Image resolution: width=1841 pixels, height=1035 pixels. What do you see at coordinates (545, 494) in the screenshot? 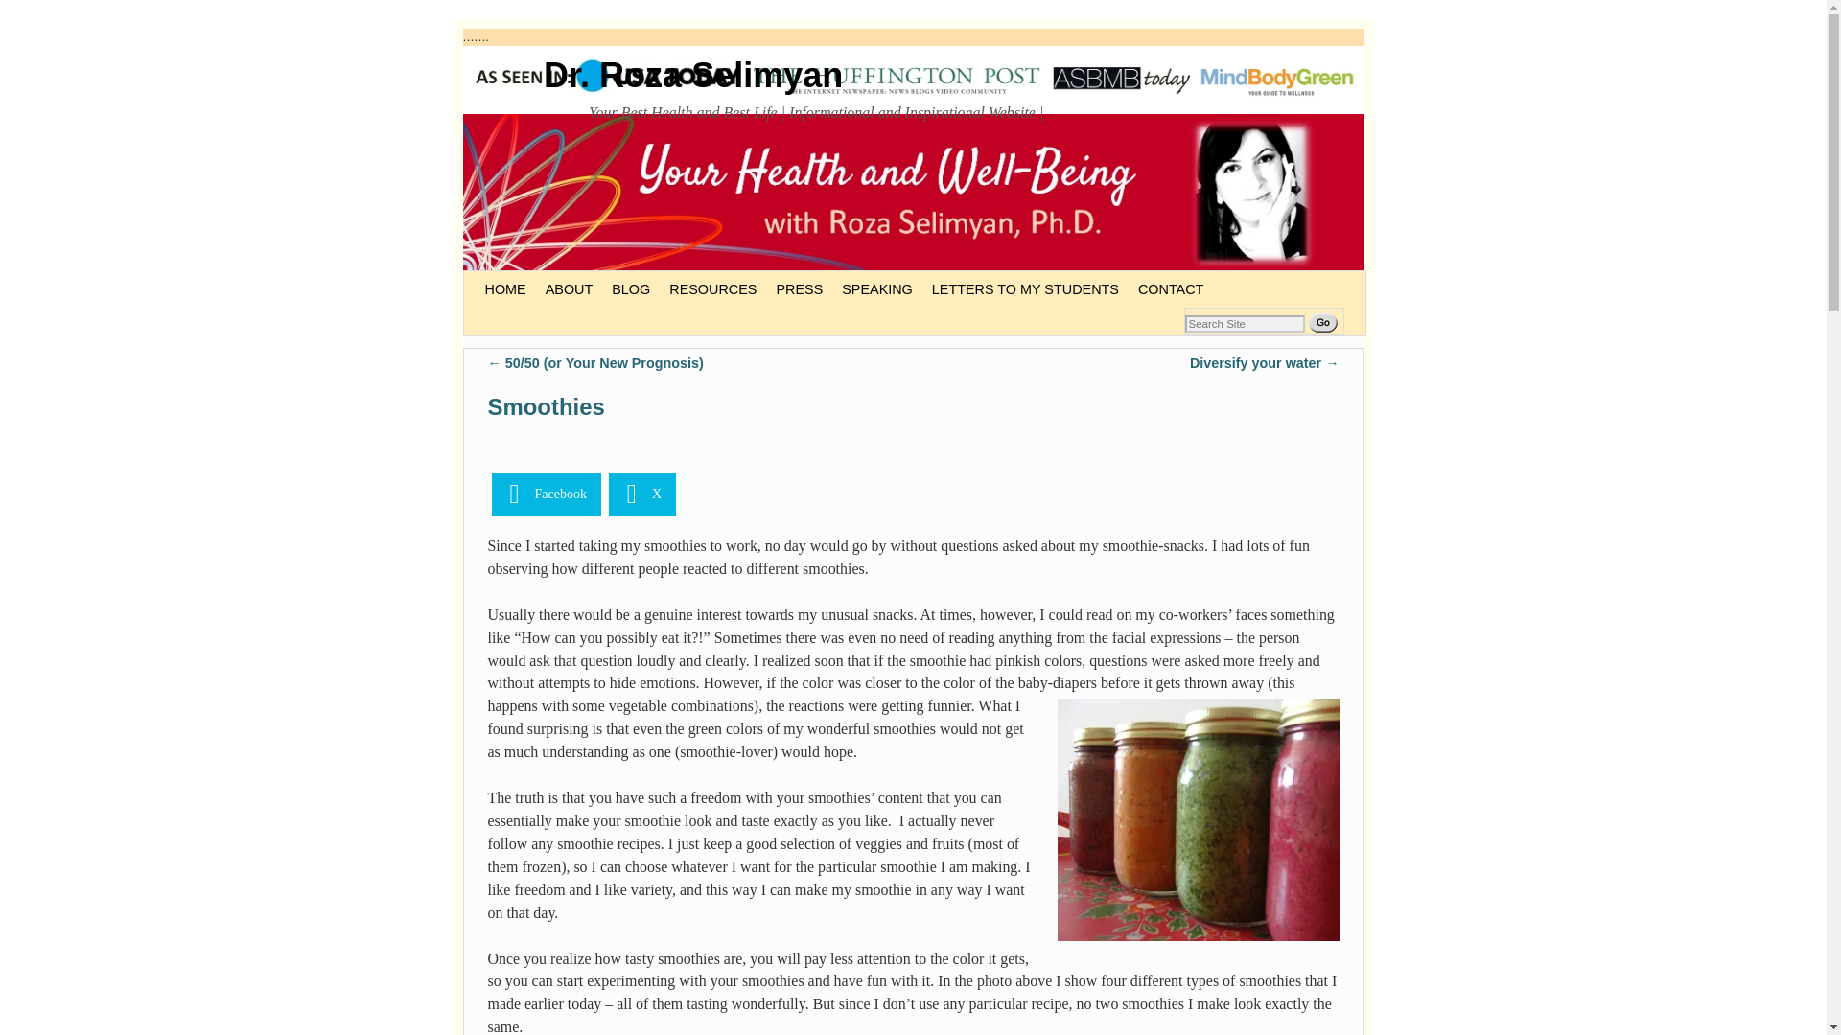
I see `Share this article on Facebook` at bounding box center [545, 494].